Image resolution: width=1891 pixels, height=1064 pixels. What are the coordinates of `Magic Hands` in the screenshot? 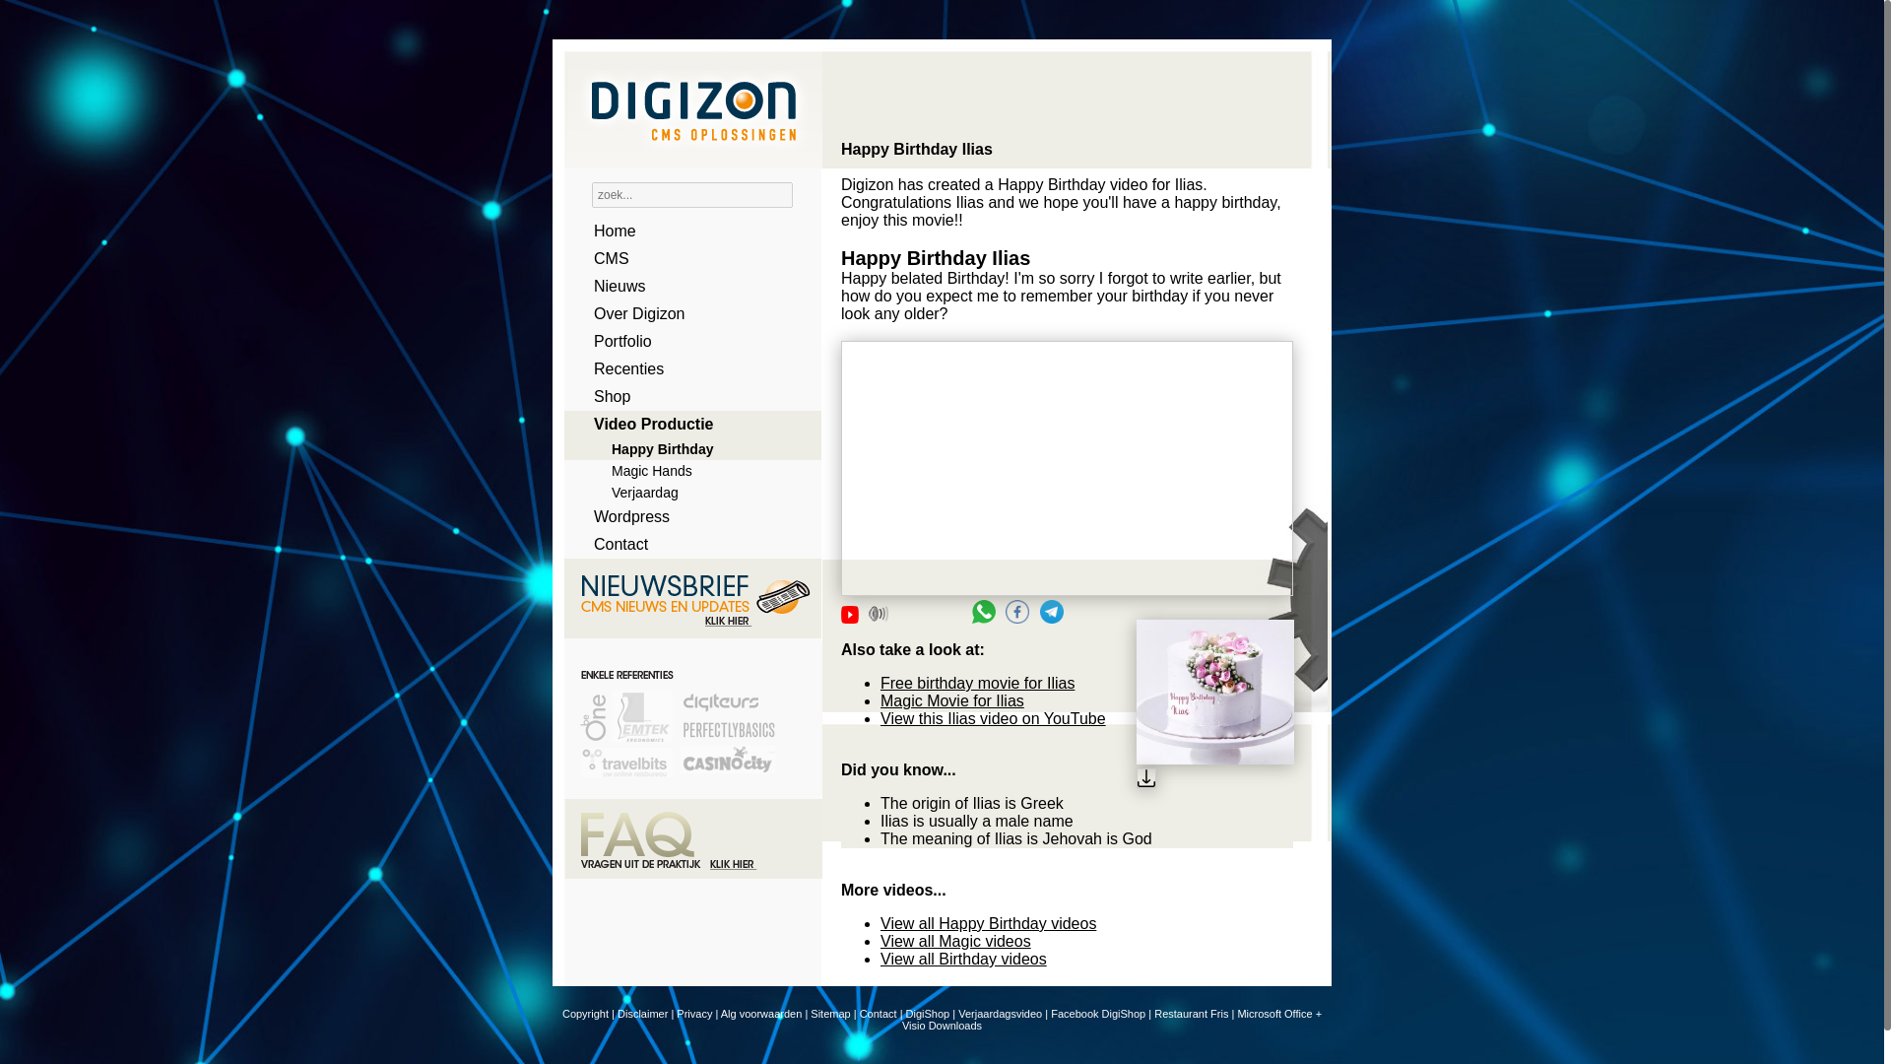 It's located at (685, 471).